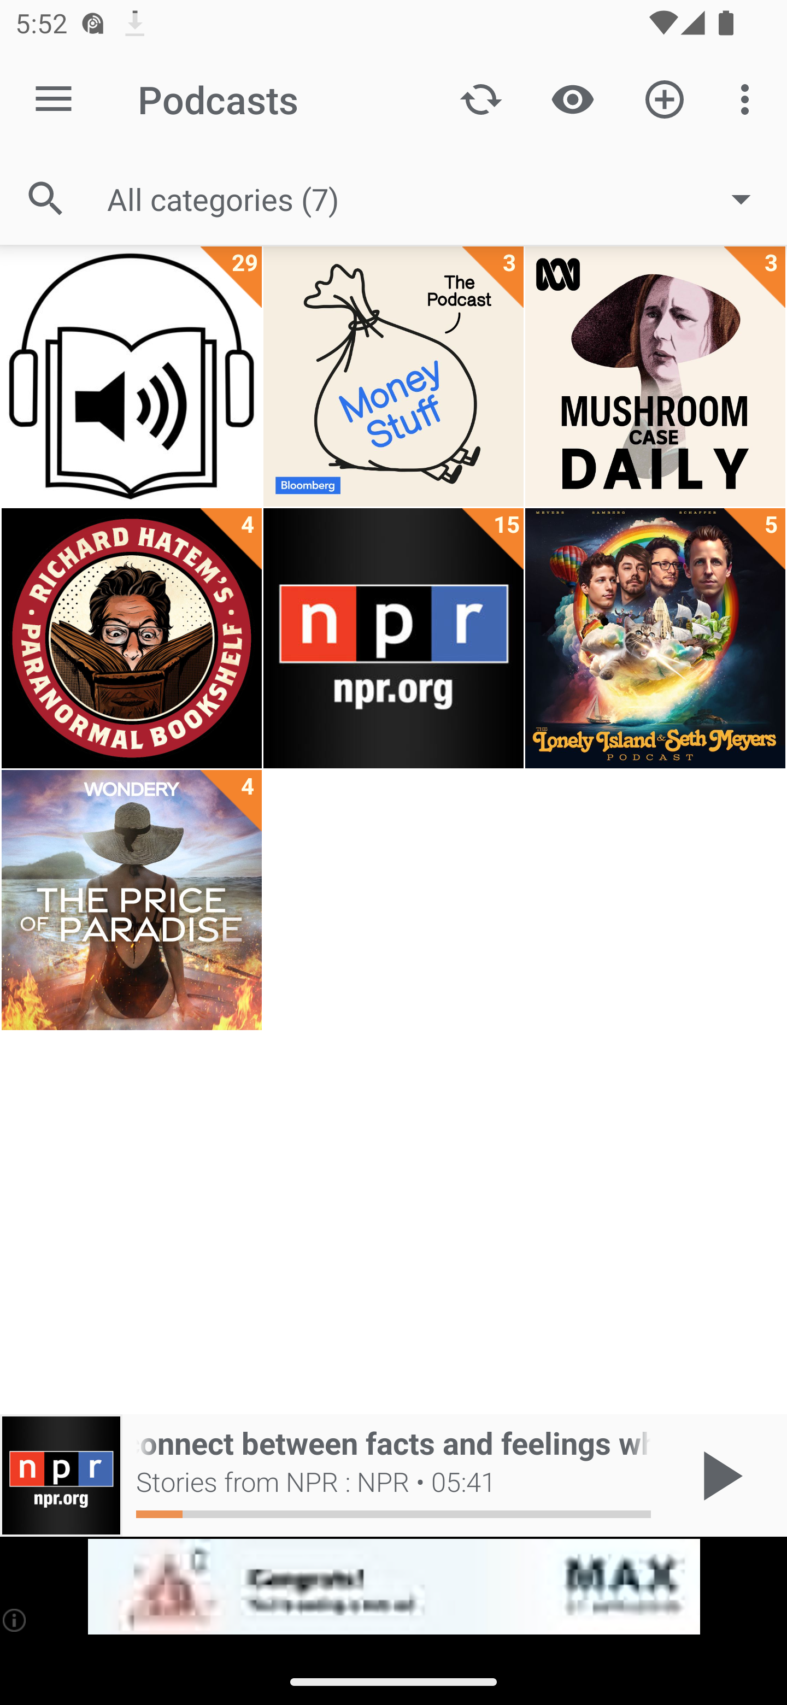  Describe the element at coordinates (46, 199) in the screenshot. I see `Search` at that location.